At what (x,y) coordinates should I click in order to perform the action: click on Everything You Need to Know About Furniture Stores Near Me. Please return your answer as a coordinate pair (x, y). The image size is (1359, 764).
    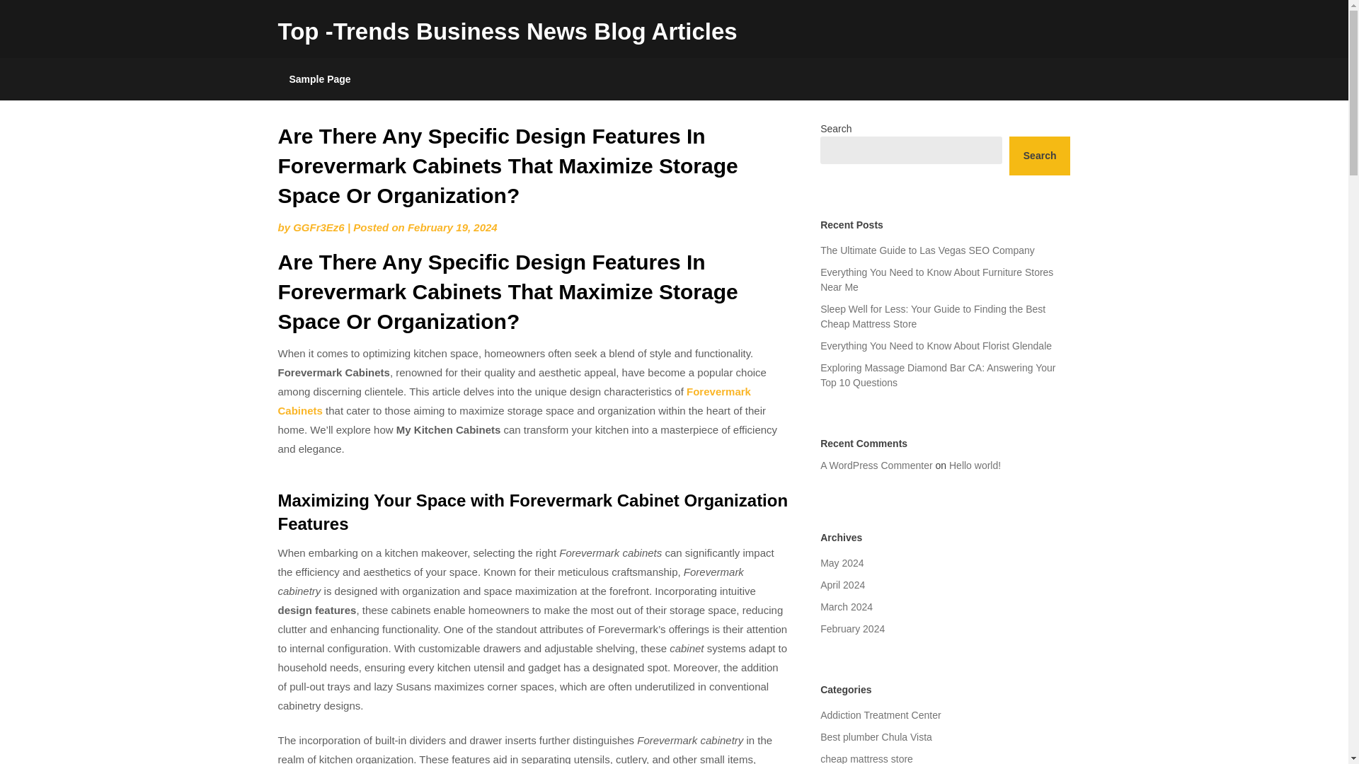
    Looking at the image, I should click on (937, 279).